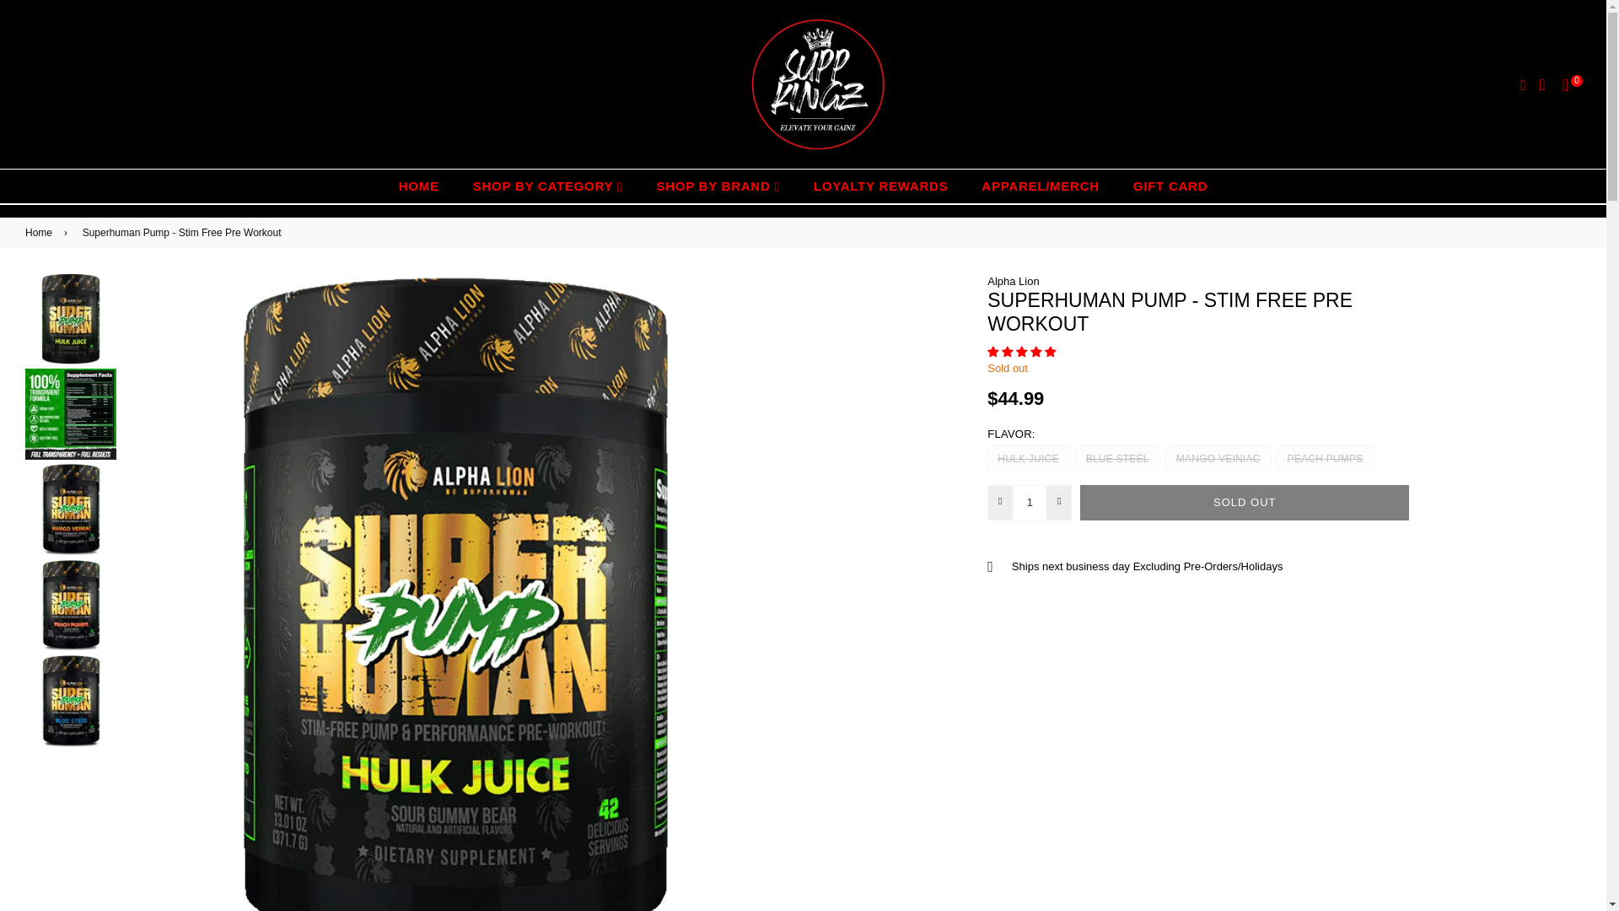 This screenshot has width=1619, height=911. I want to click on Back to the home page, so click(42, 233).